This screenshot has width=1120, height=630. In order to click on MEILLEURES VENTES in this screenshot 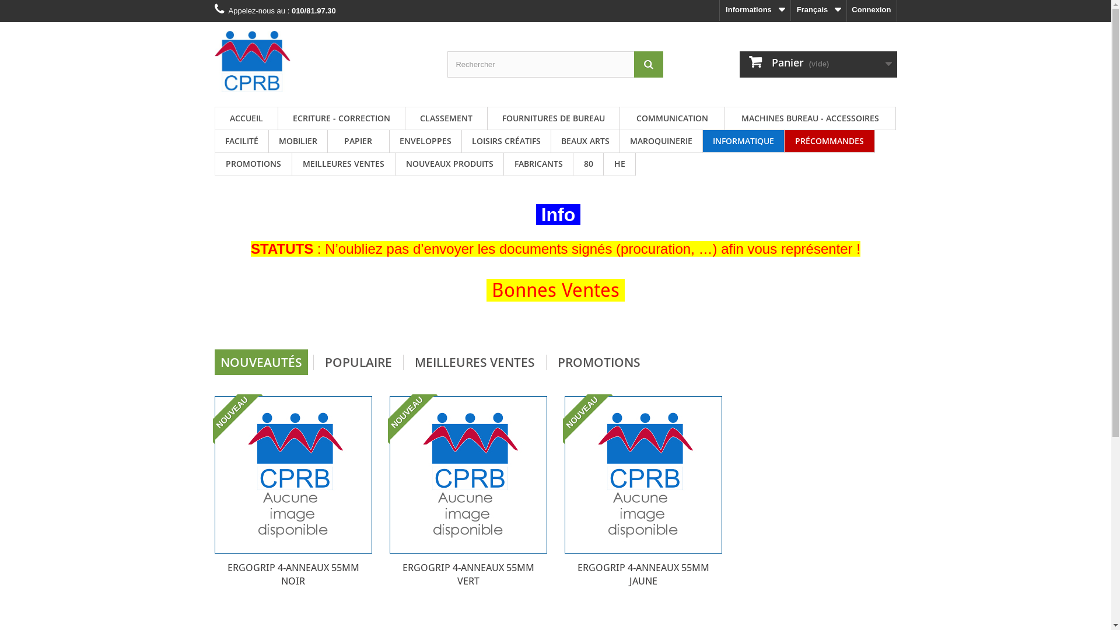, I will do `click(343, 164)`.